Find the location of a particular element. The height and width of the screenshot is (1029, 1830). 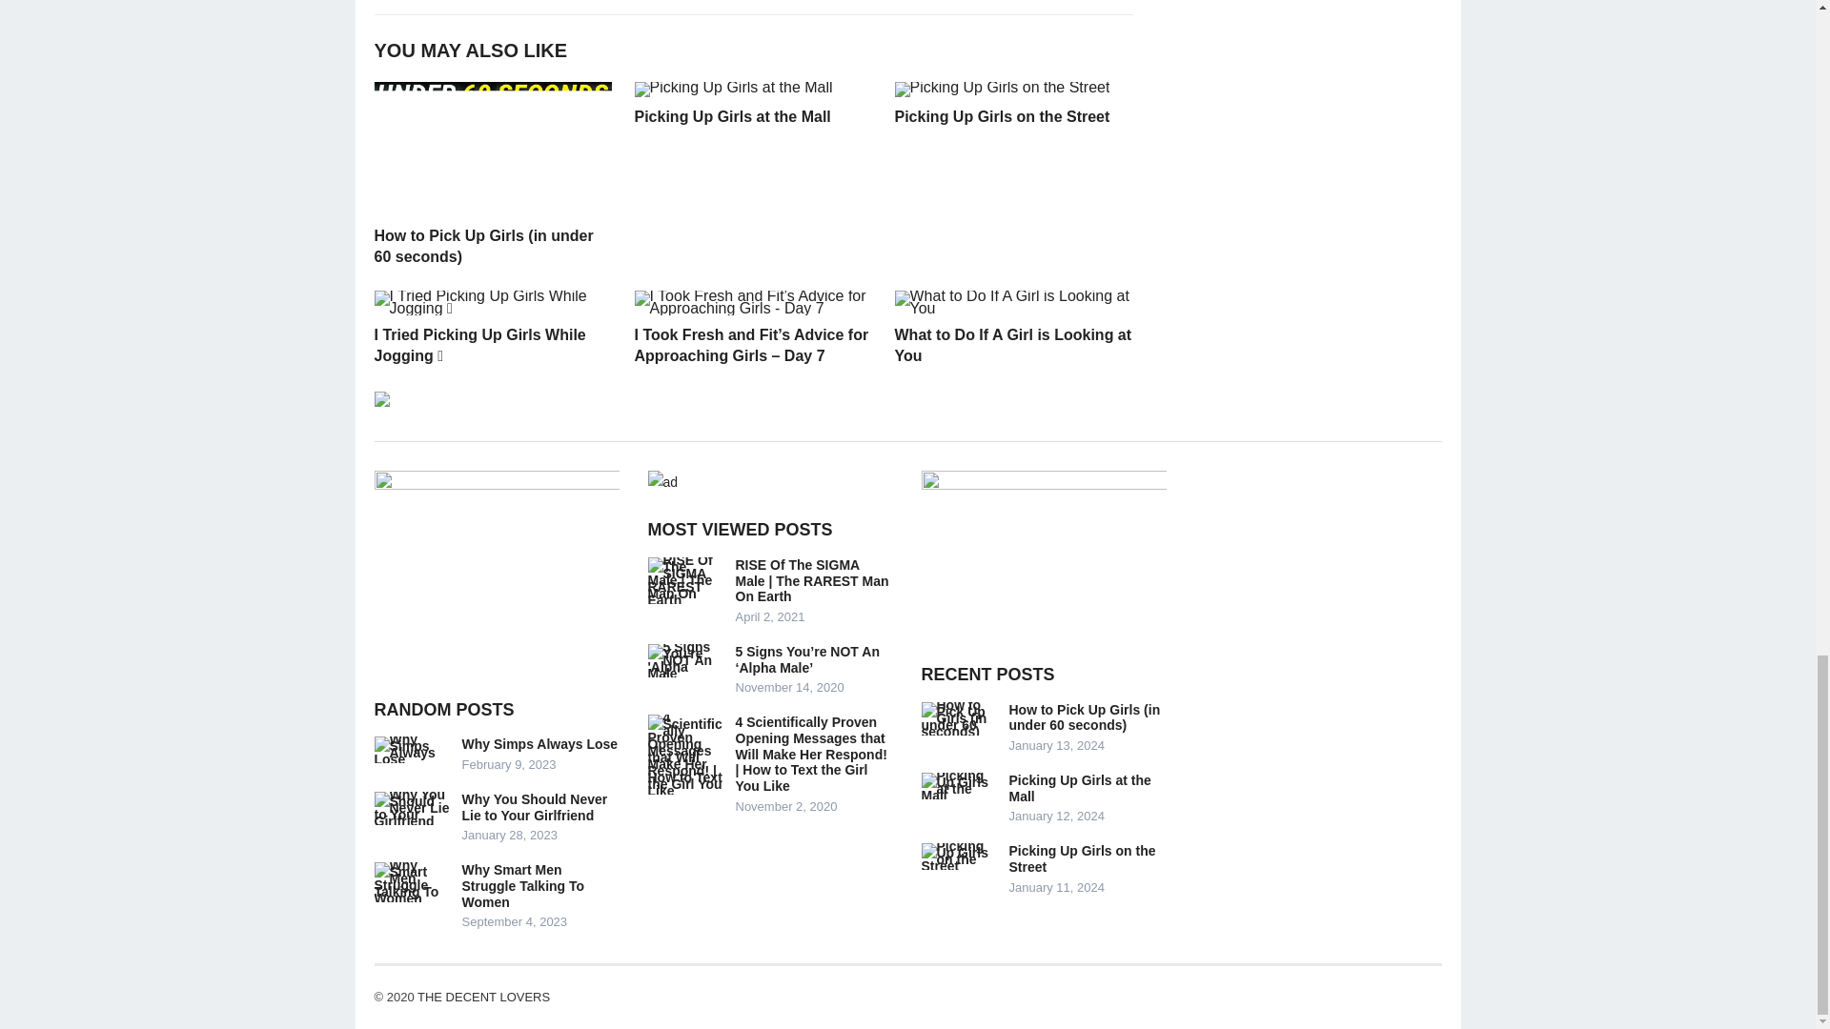

What to Do If A Girl is Looking at You 12 is located at coordinates (1012, 302).